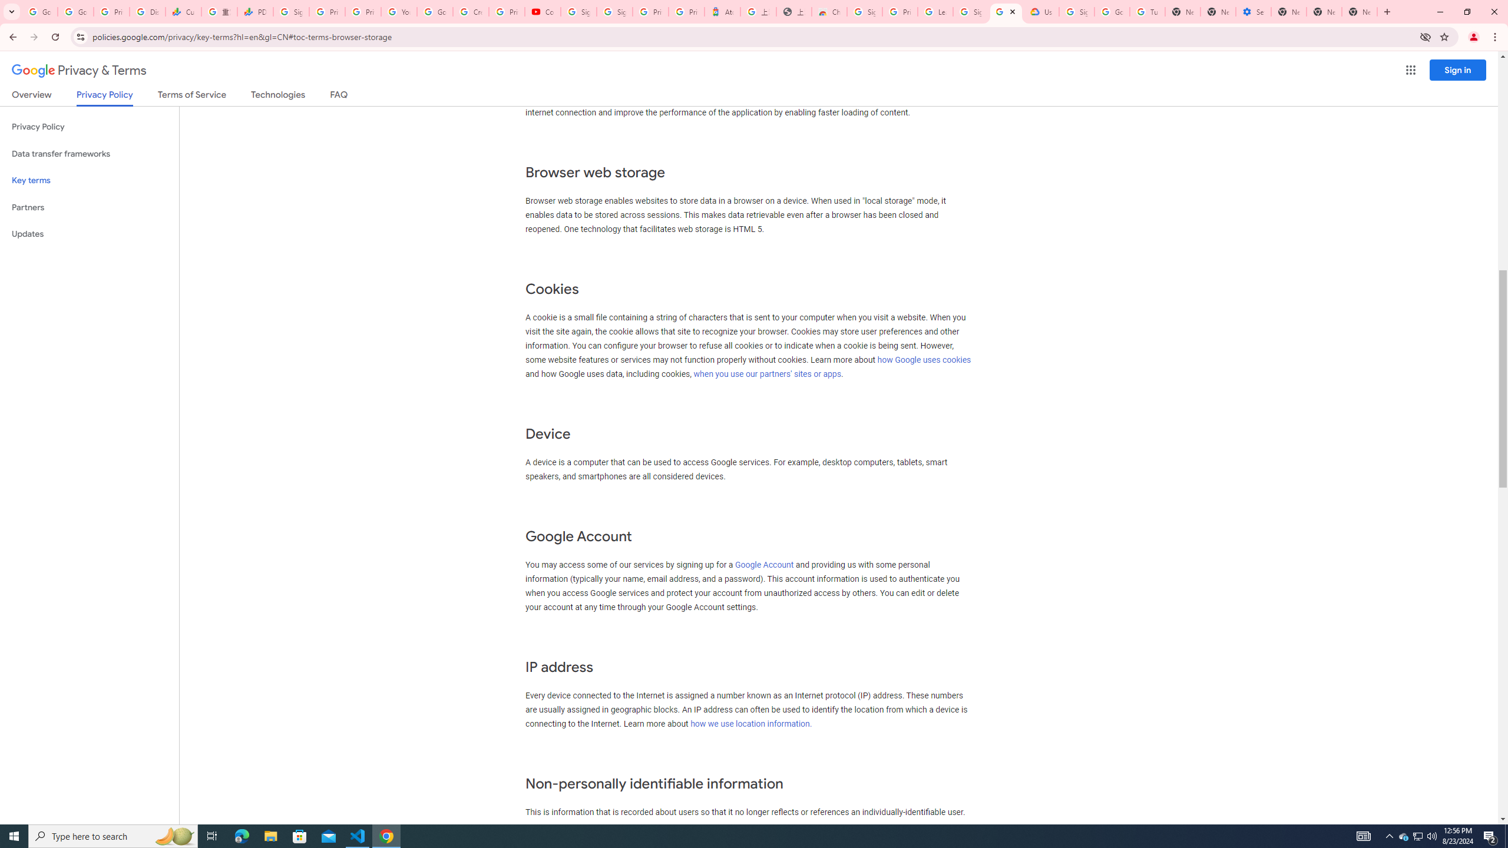  I want to click on Google Account, so click(765, 564).